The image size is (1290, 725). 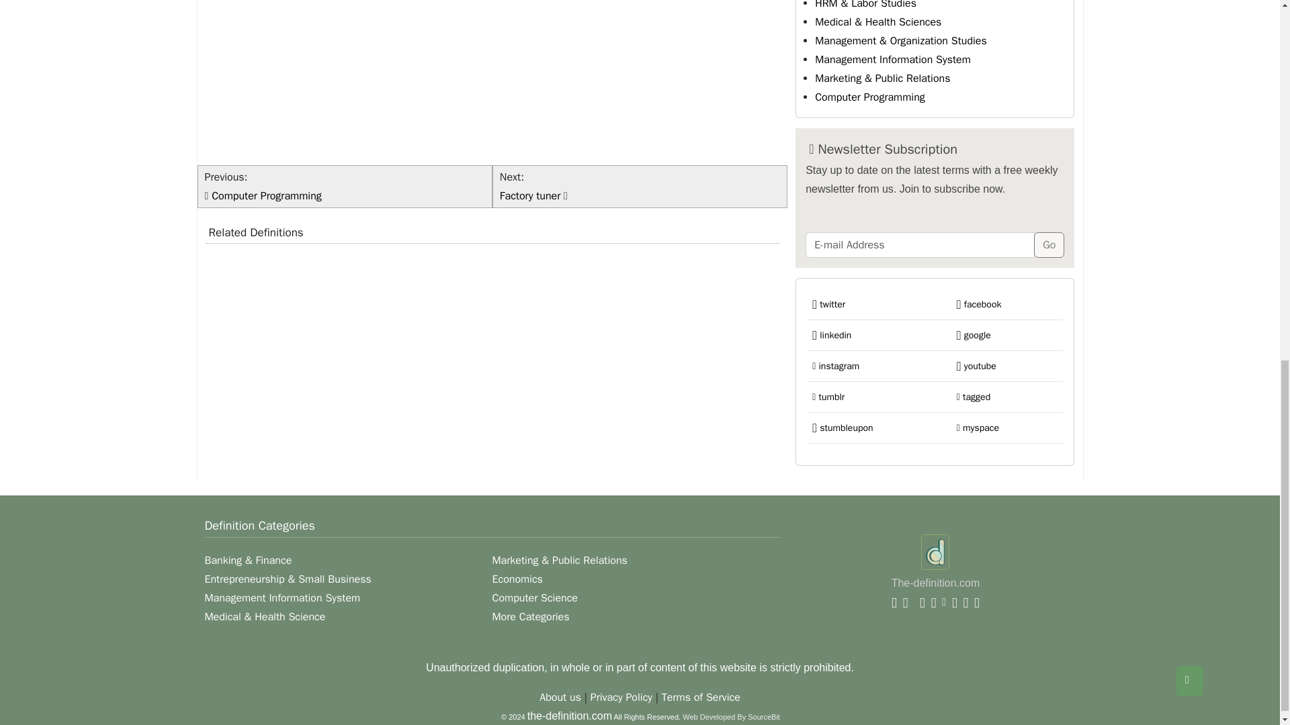 I want to click on Advertisement, so click(x=492, y=79).